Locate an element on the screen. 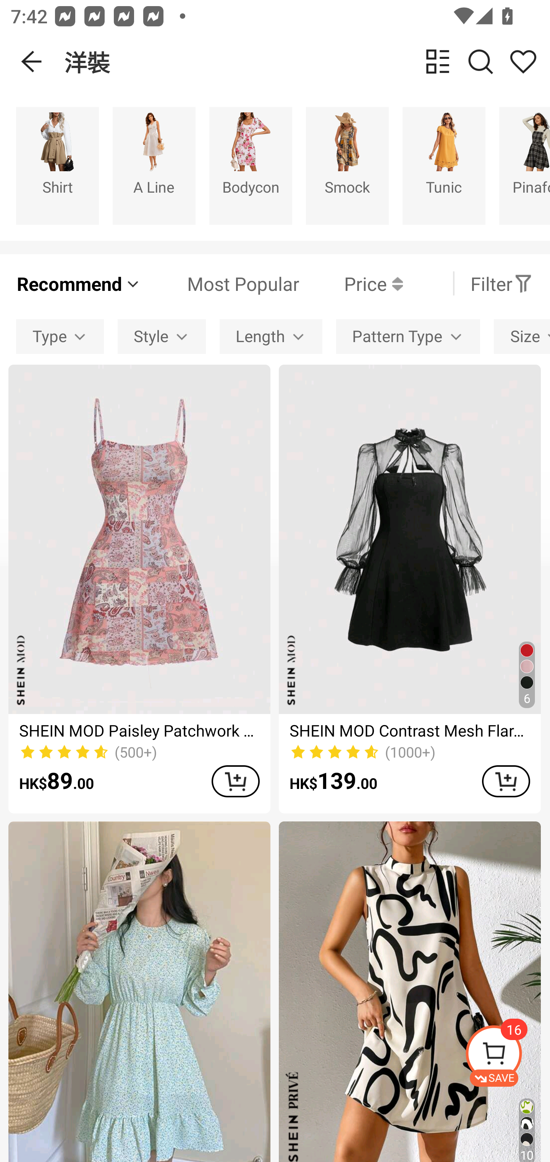  A Line is located at coordinates (154, 165).